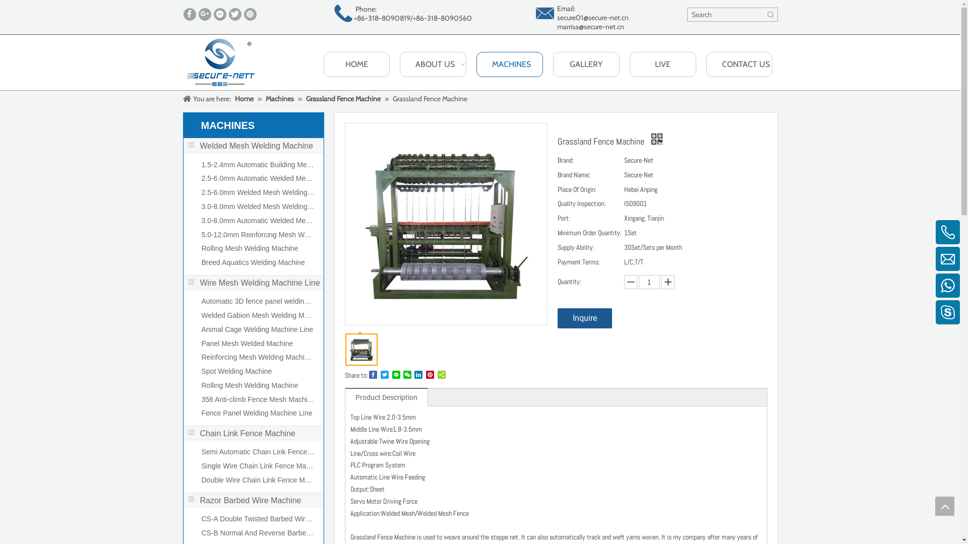 Image resolution: width=968 pixels, height=544 pixels. What do you see at coordinates (245, 99) in the screenshot?
I see `Home` at bounding box center [245, 99].